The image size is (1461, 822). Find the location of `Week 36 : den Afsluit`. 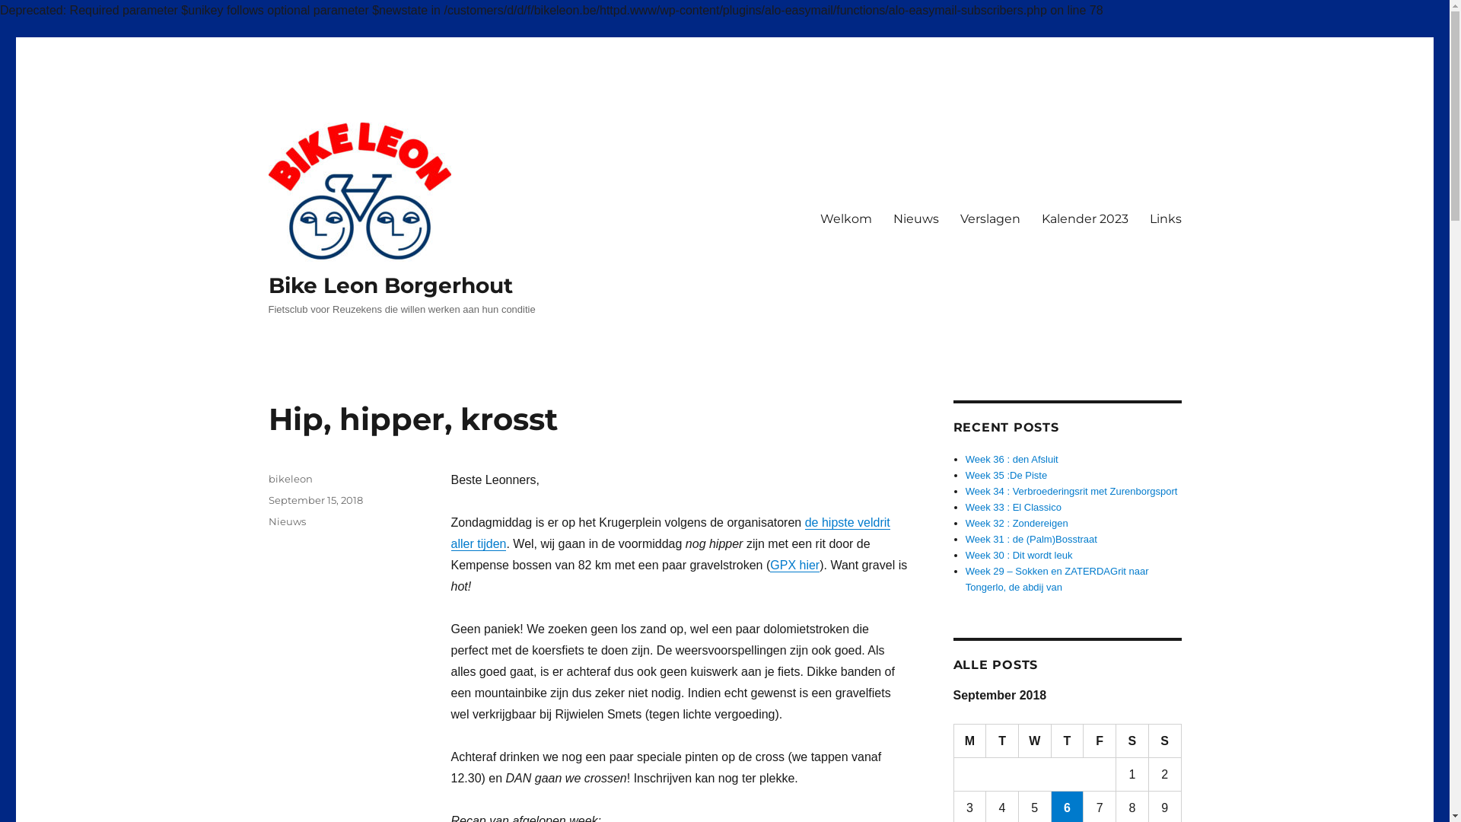

Week 36 : den Afsluit is located at coordinates (1012, 460).